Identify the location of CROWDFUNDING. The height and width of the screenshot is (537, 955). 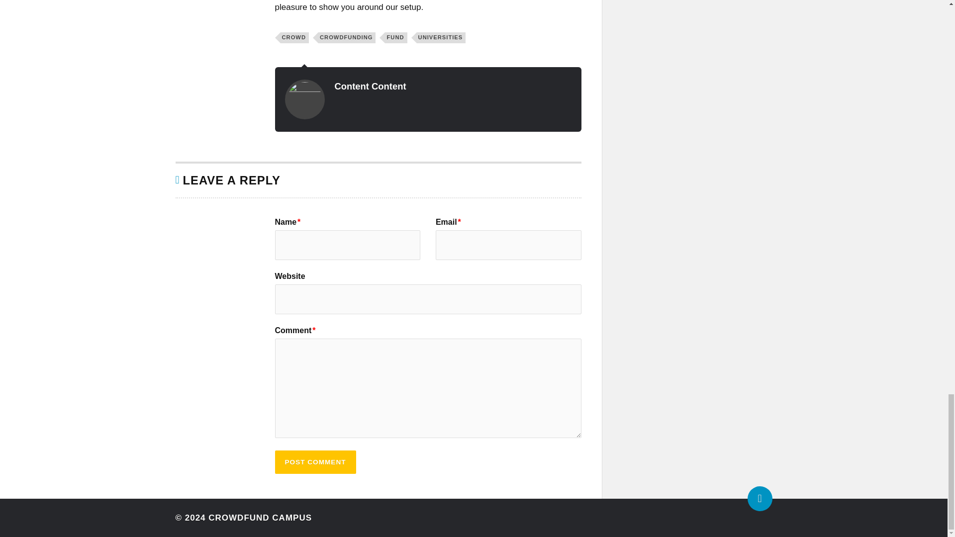
(346, 38).